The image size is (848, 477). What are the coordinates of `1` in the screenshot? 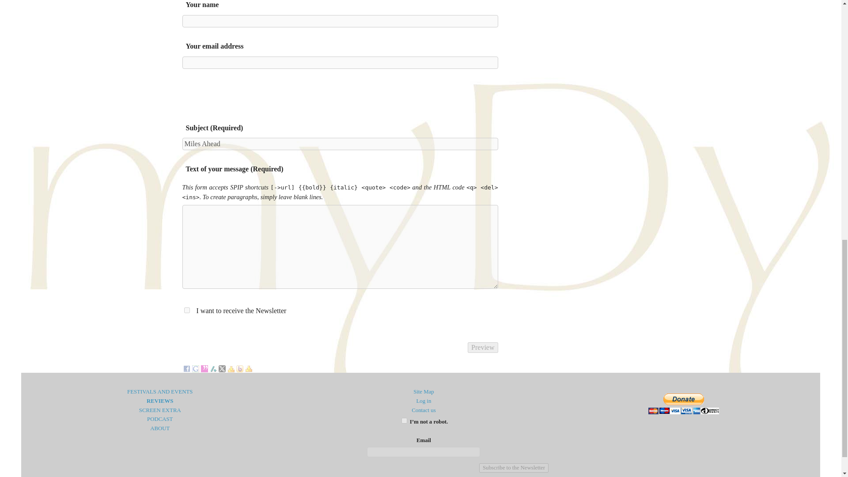 It's located at (186, 310).